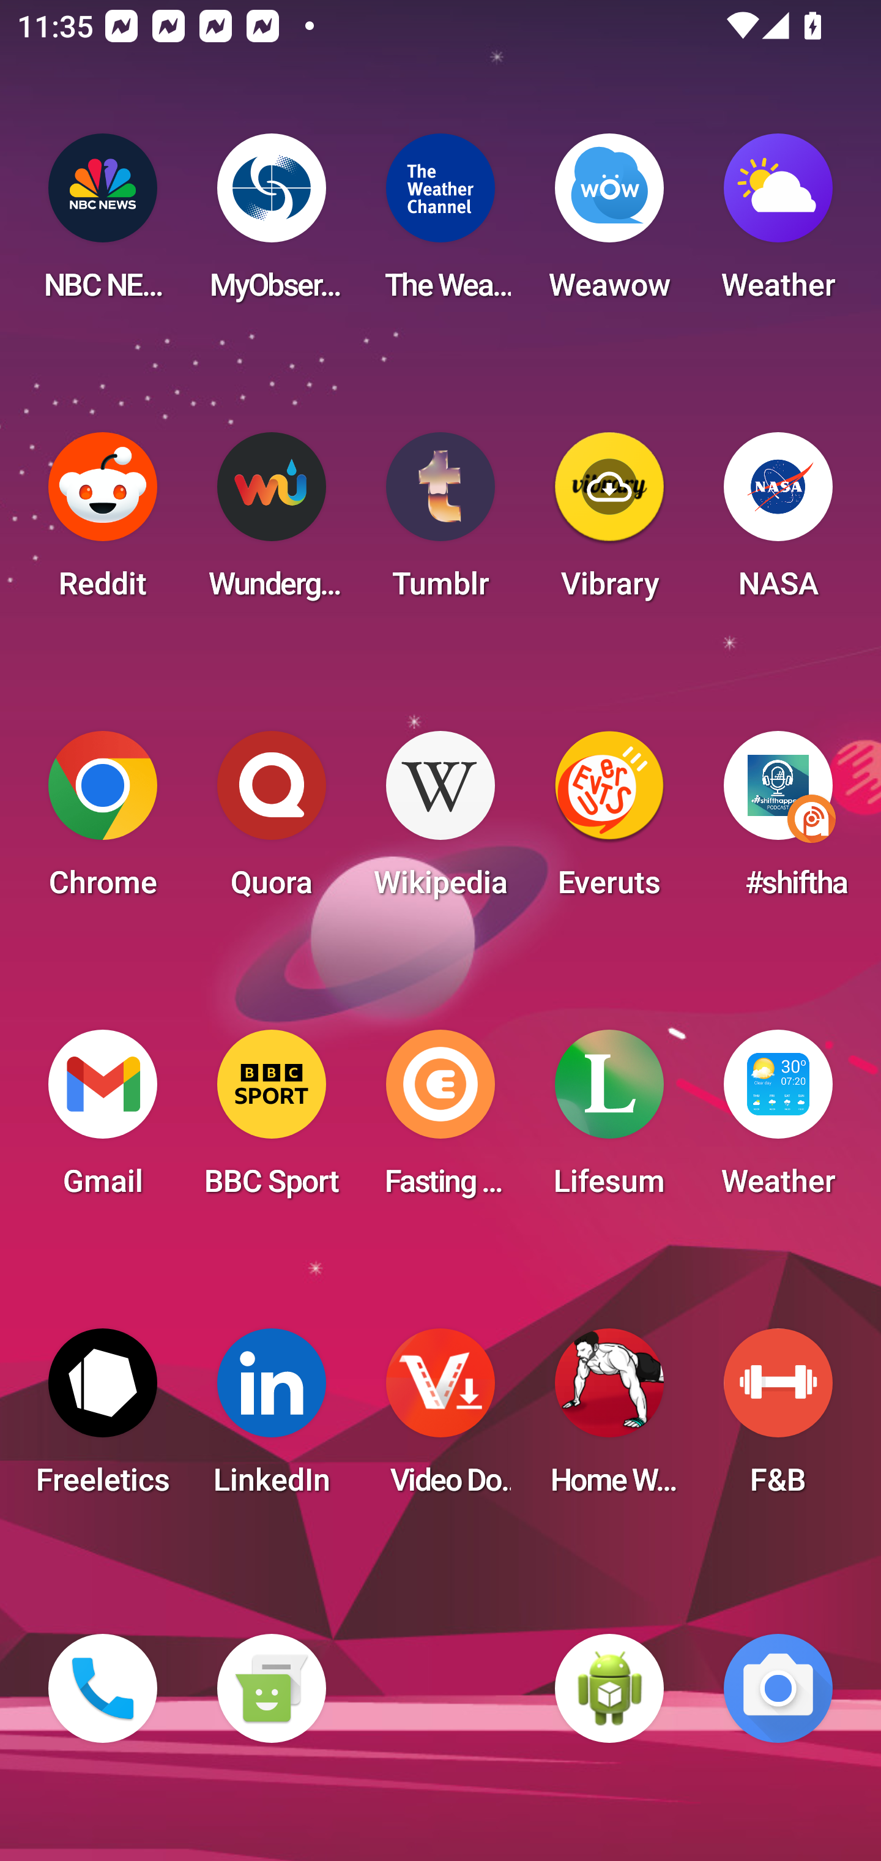 The height and width of the screenshot is (1861, 881). I want to click on WebView Browser Tester, so click(609, 1688).